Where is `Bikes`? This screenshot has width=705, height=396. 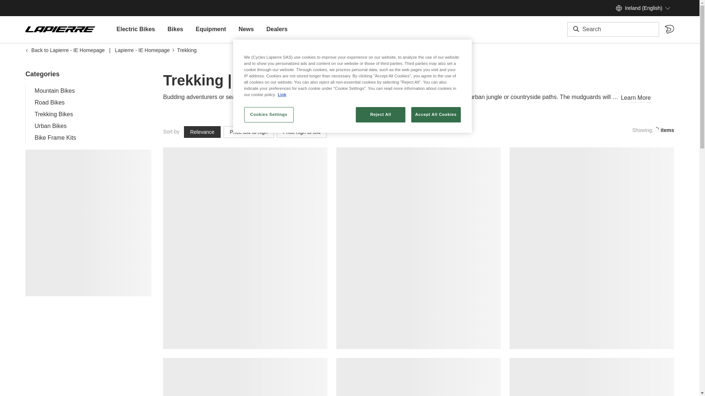 Bikes is located at coordinates (175, 29).